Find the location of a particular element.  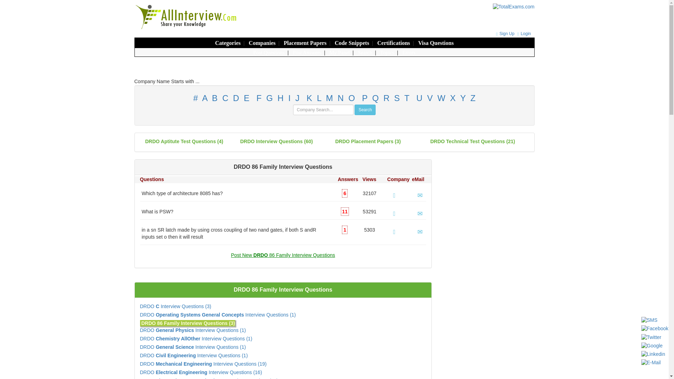

Visa Interview Questions is located at coordinates (436, 43).